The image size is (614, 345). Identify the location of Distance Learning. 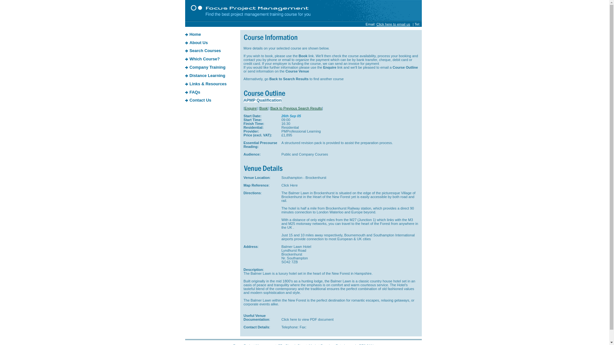
(186, 75).